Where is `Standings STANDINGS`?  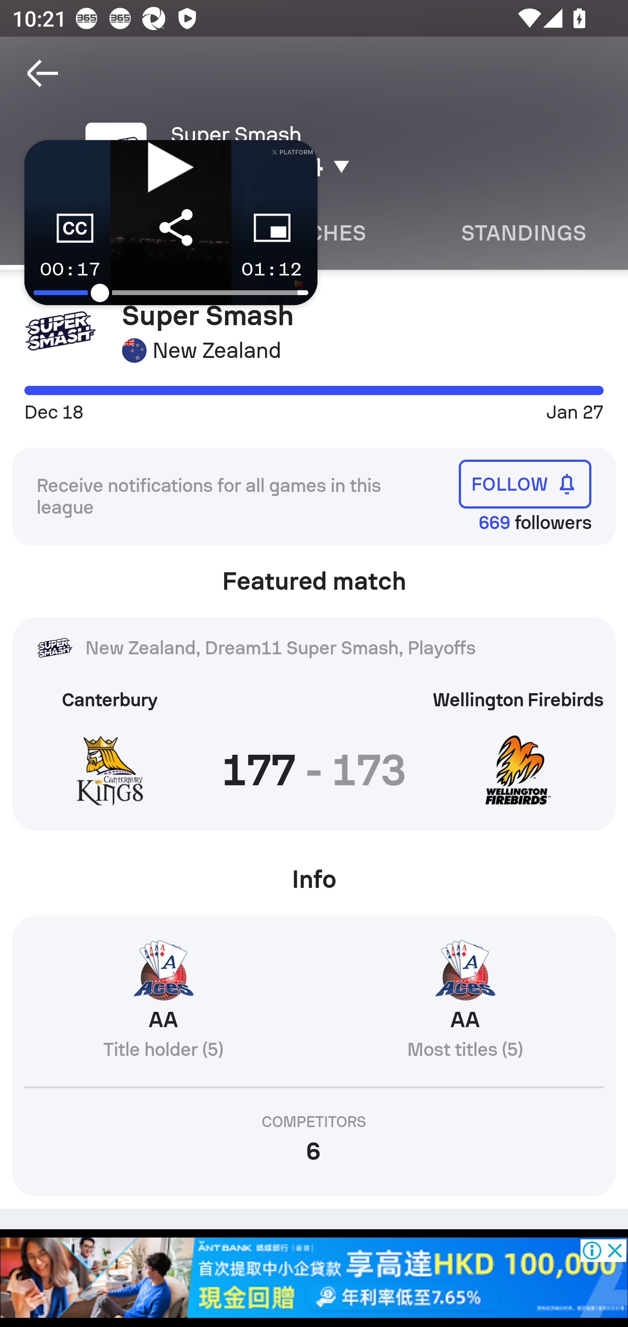 Standings STANDINGS is located at coordinates (523, 233).